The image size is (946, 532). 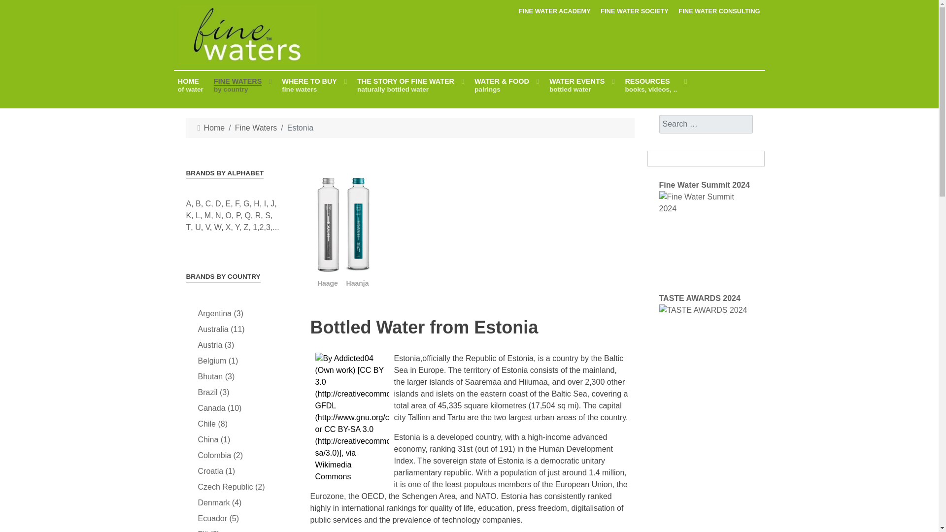 What do you see at coordinates (242, 86) in the screenshot?
I see `FINE WATER ACADEMY` at bounding box center [242, 86].